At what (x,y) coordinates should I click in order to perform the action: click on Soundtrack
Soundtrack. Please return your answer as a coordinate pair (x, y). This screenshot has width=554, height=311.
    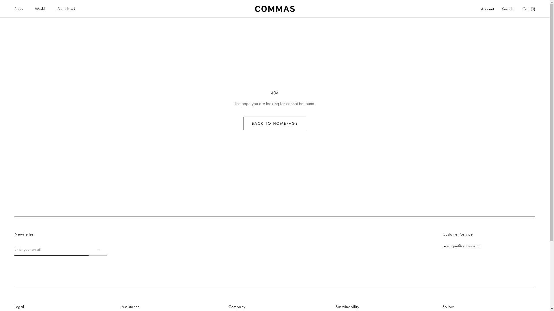
    Looking at the image, I should click on (66, 9).